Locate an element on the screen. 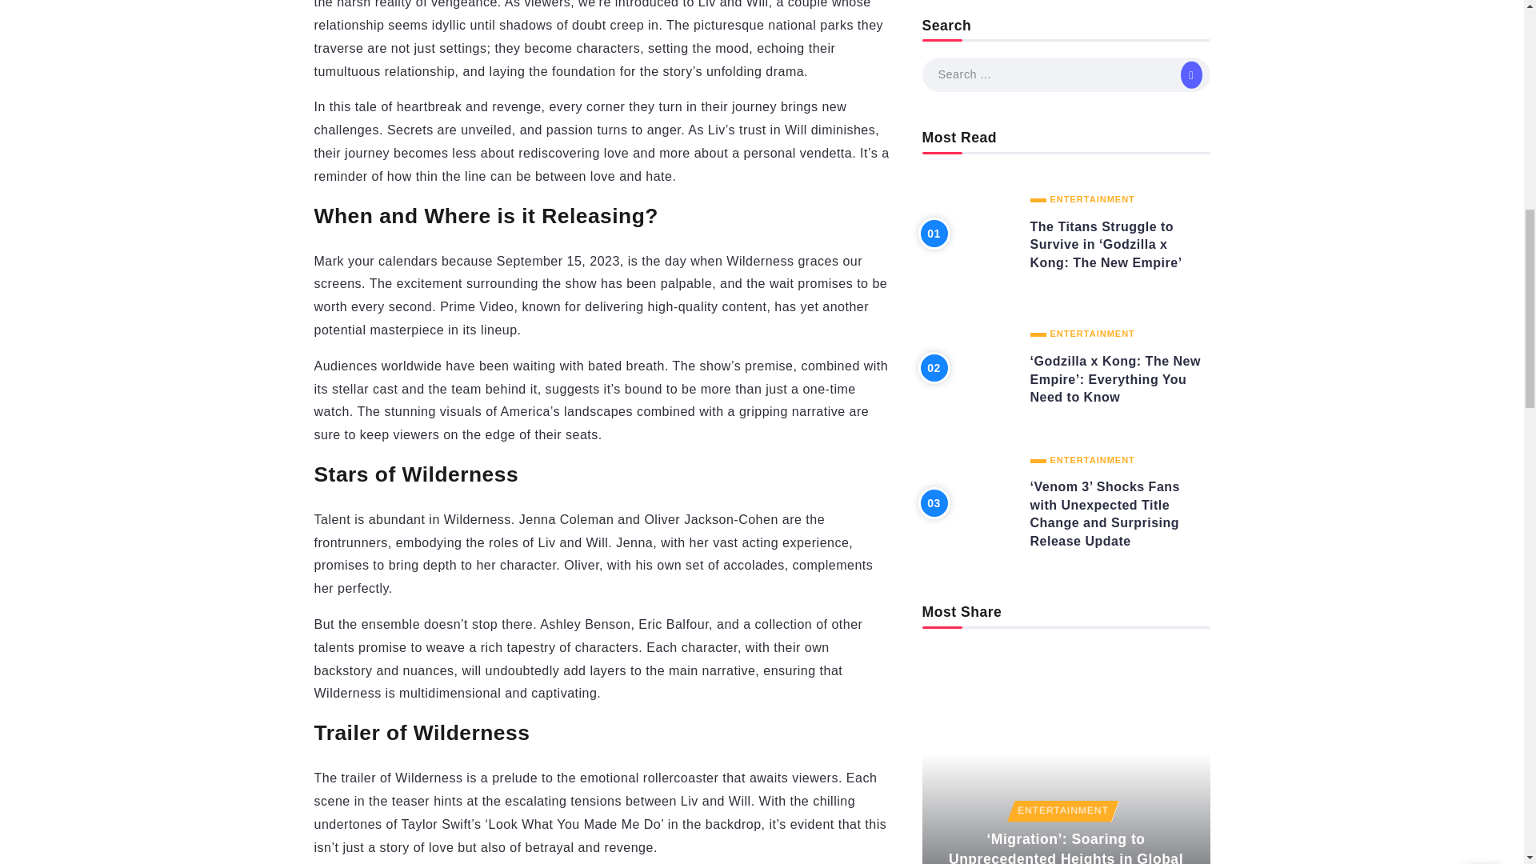 This screenshot has height=864, width=1536. Folksmedia is located at coordinates (1003, 777).